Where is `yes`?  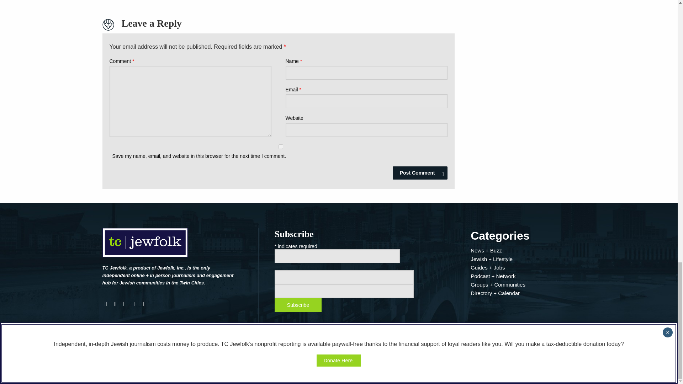 yes is located at coordinates (280, 146).